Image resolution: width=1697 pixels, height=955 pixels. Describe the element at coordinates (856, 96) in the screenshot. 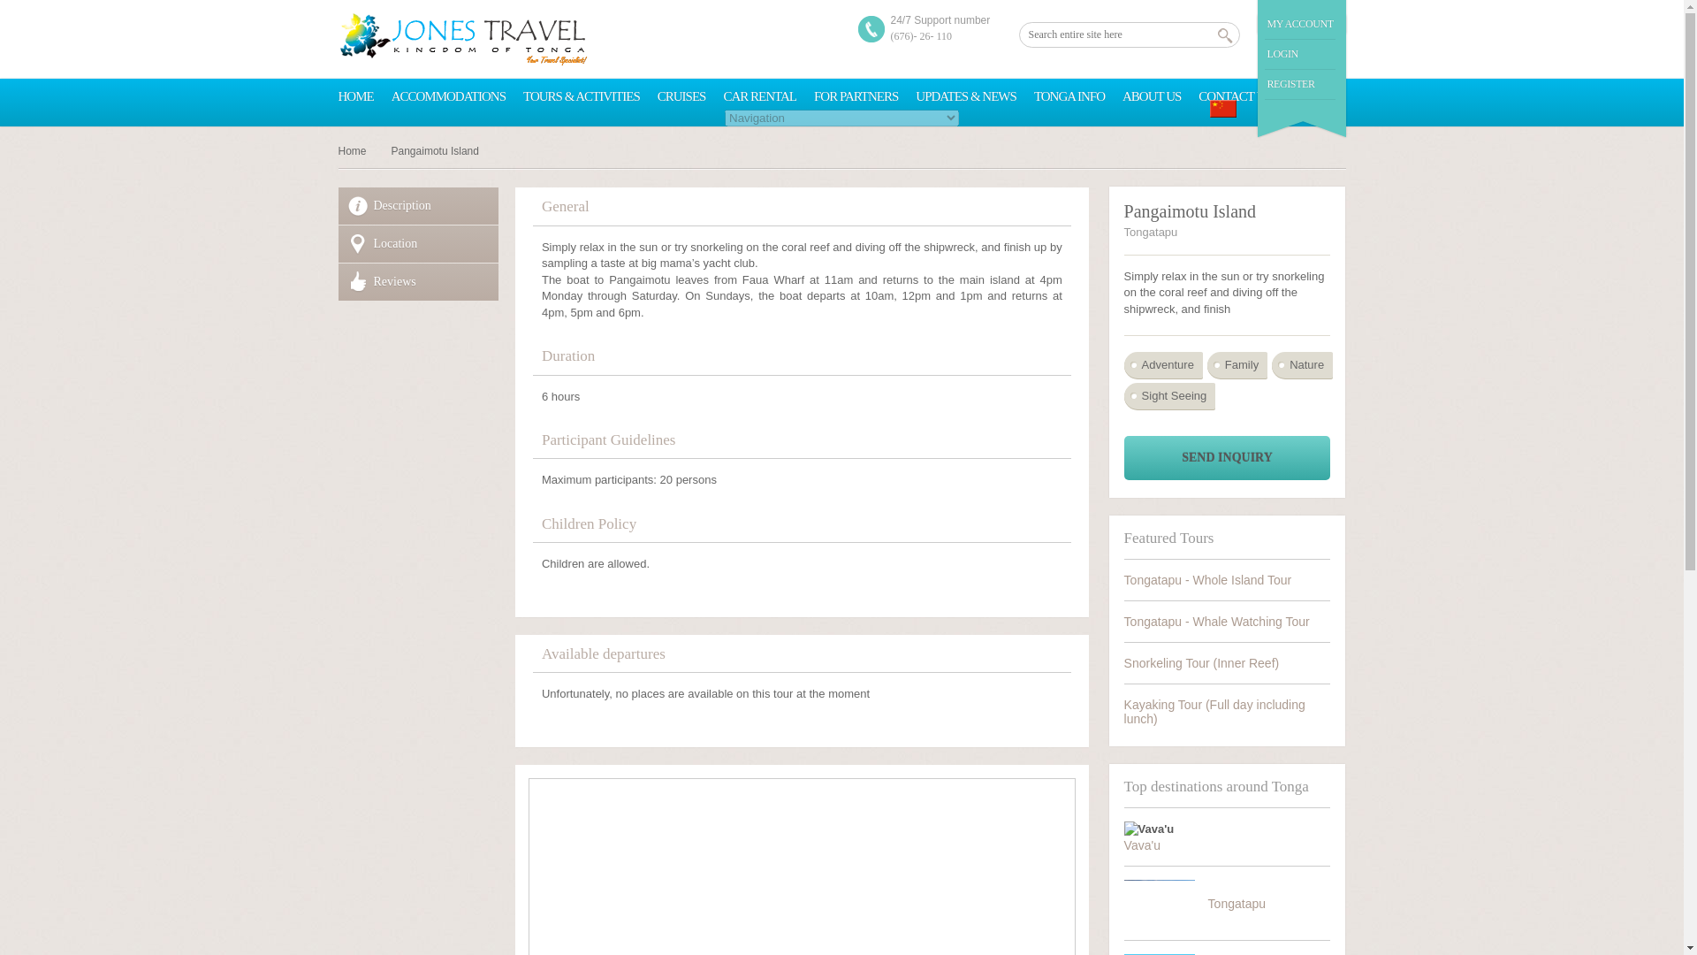

I see `FOR PARTNERS` at that location.